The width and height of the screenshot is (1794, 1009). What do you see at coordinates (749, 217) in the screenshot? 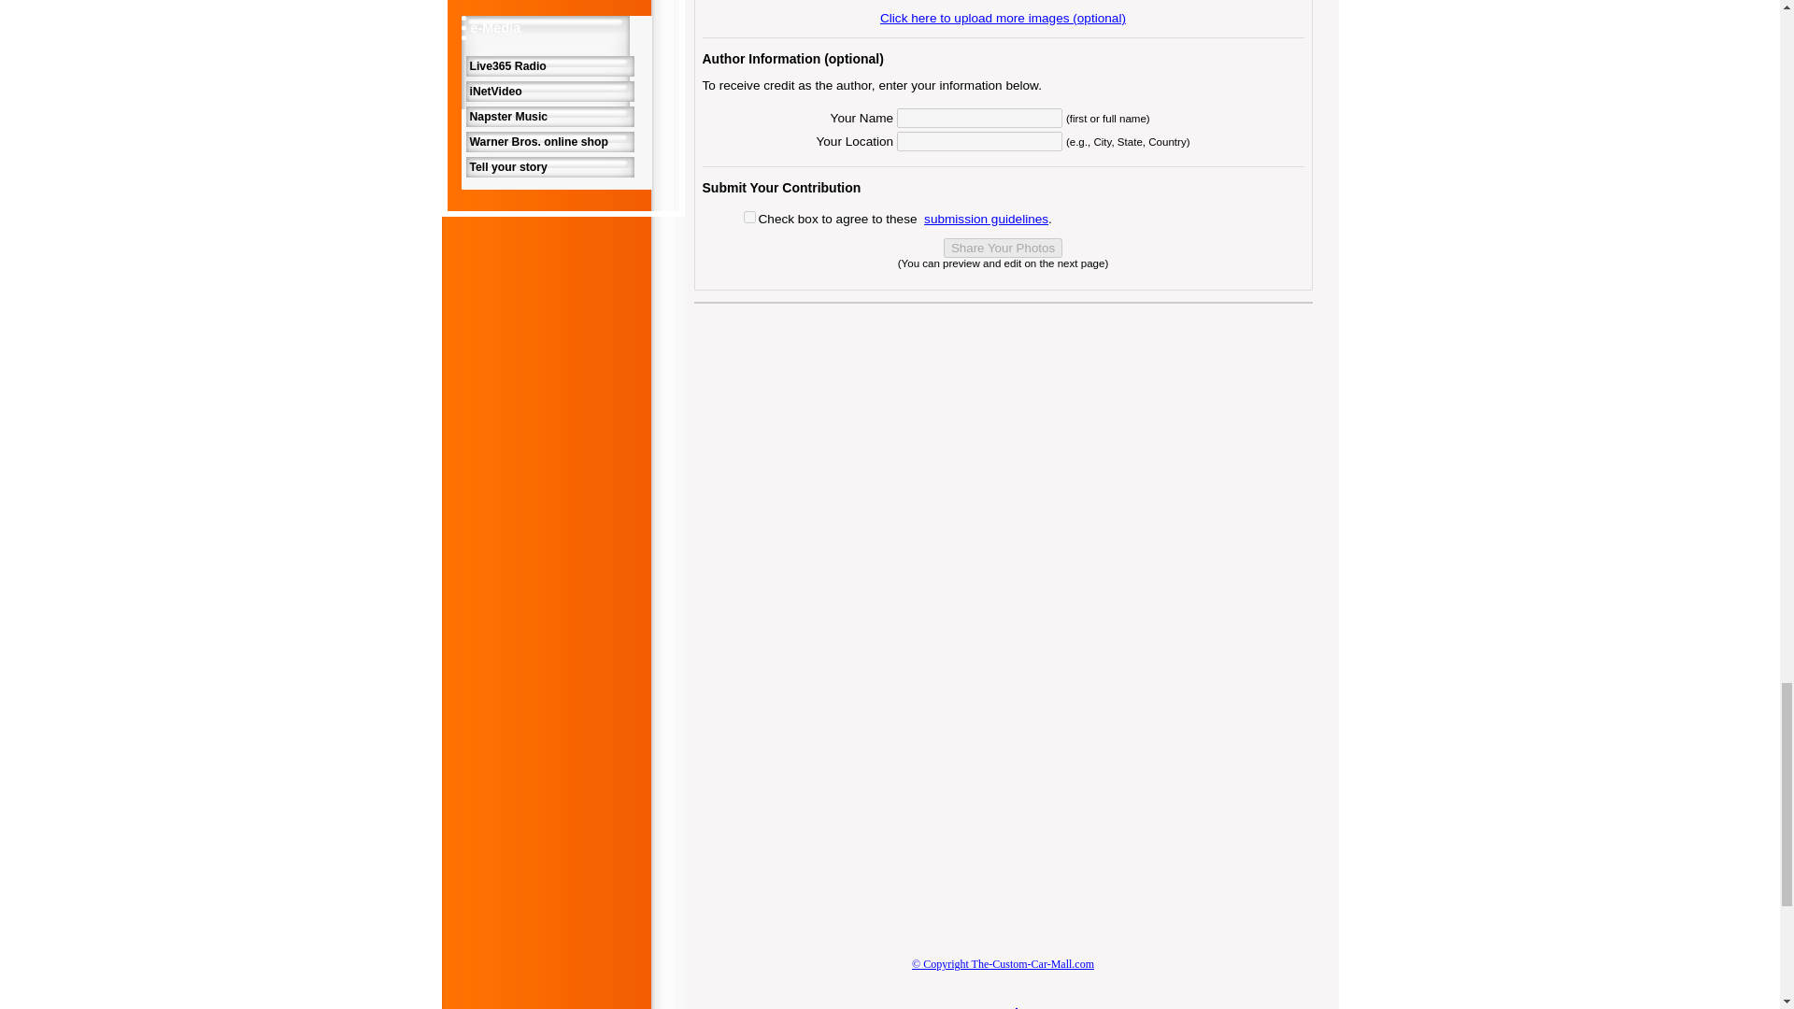
I see `checkbox` at bounding box center [749, 217].